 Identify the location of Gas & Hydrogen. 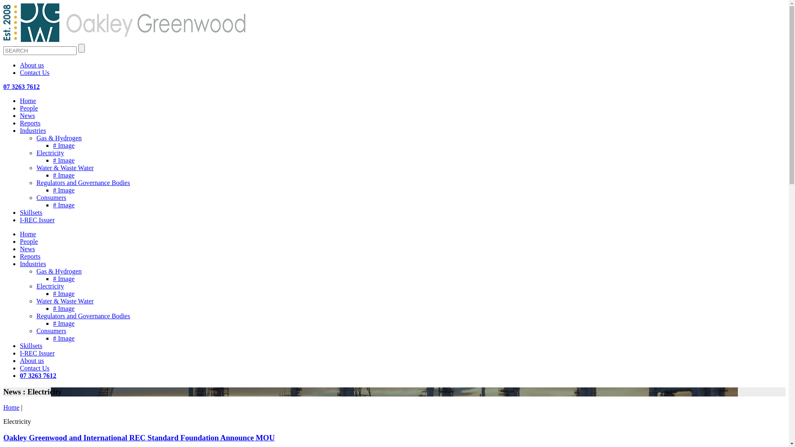
(59, 272).